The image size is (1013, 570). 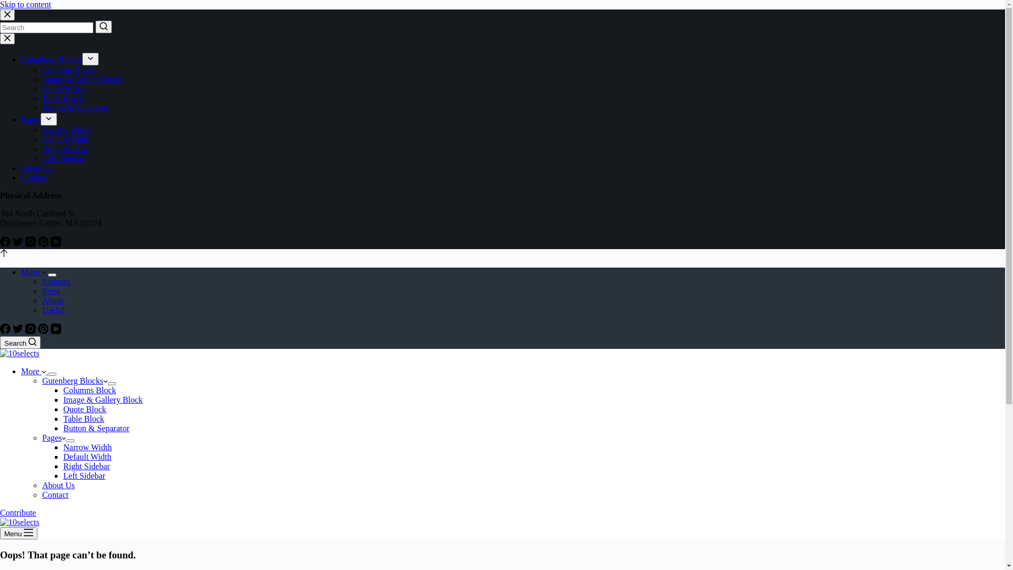 I want to click on Left Sidebar, so click(x=84, y=476).